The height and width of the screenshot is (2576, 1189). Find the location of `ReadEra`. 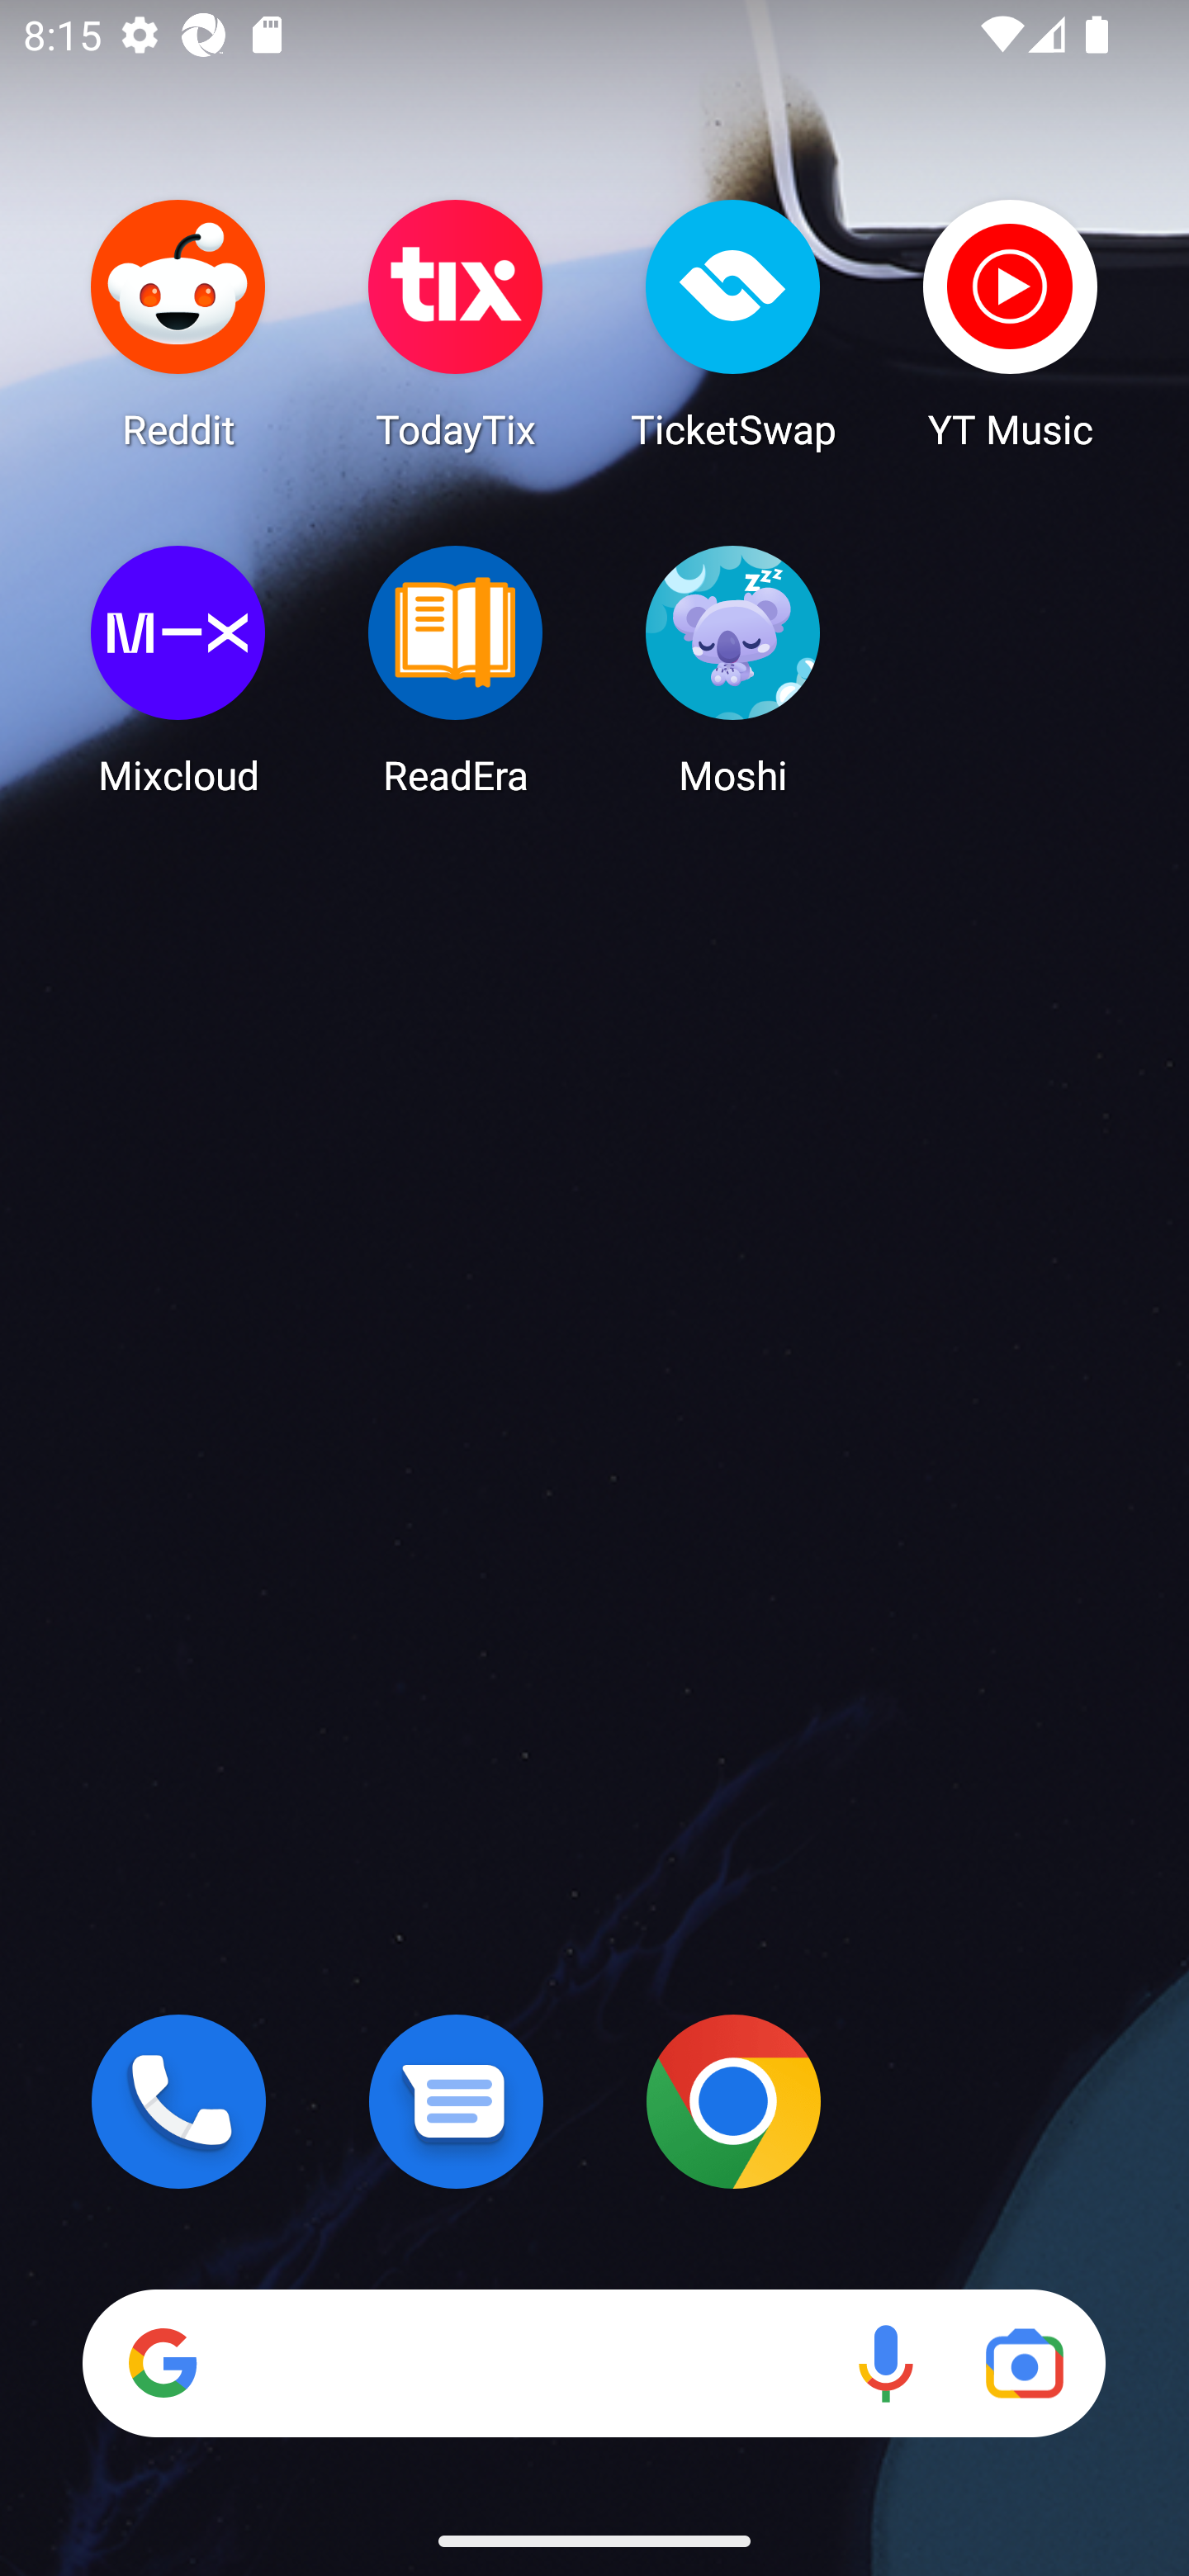

ReadEra is located at coordinates (456, 670).